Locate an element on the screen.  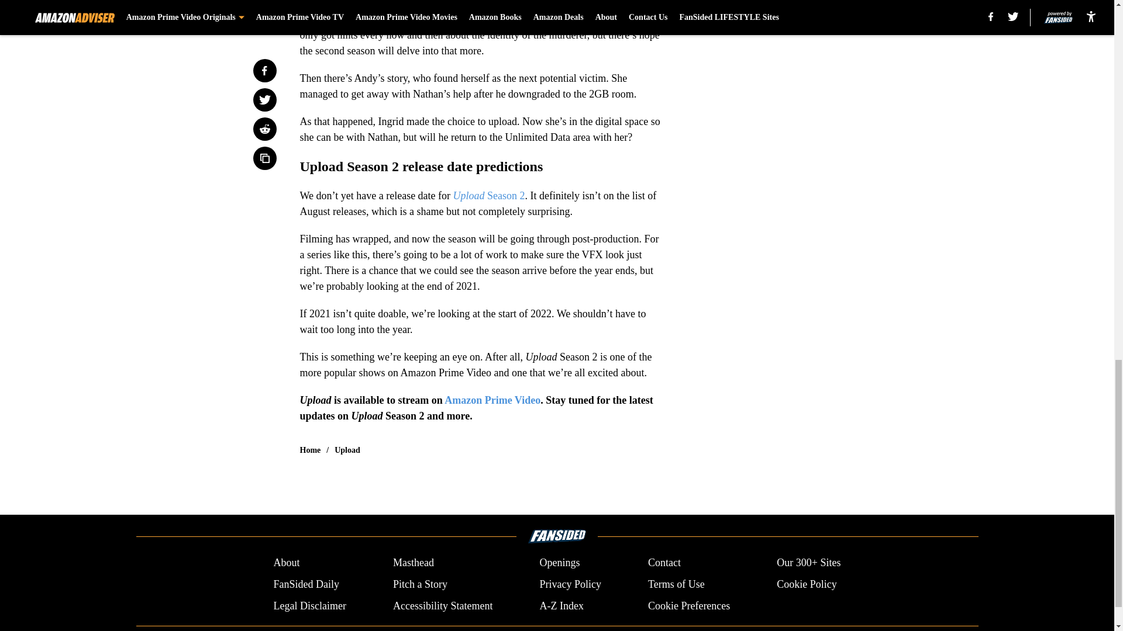
About is located at coordinates (286, 563).